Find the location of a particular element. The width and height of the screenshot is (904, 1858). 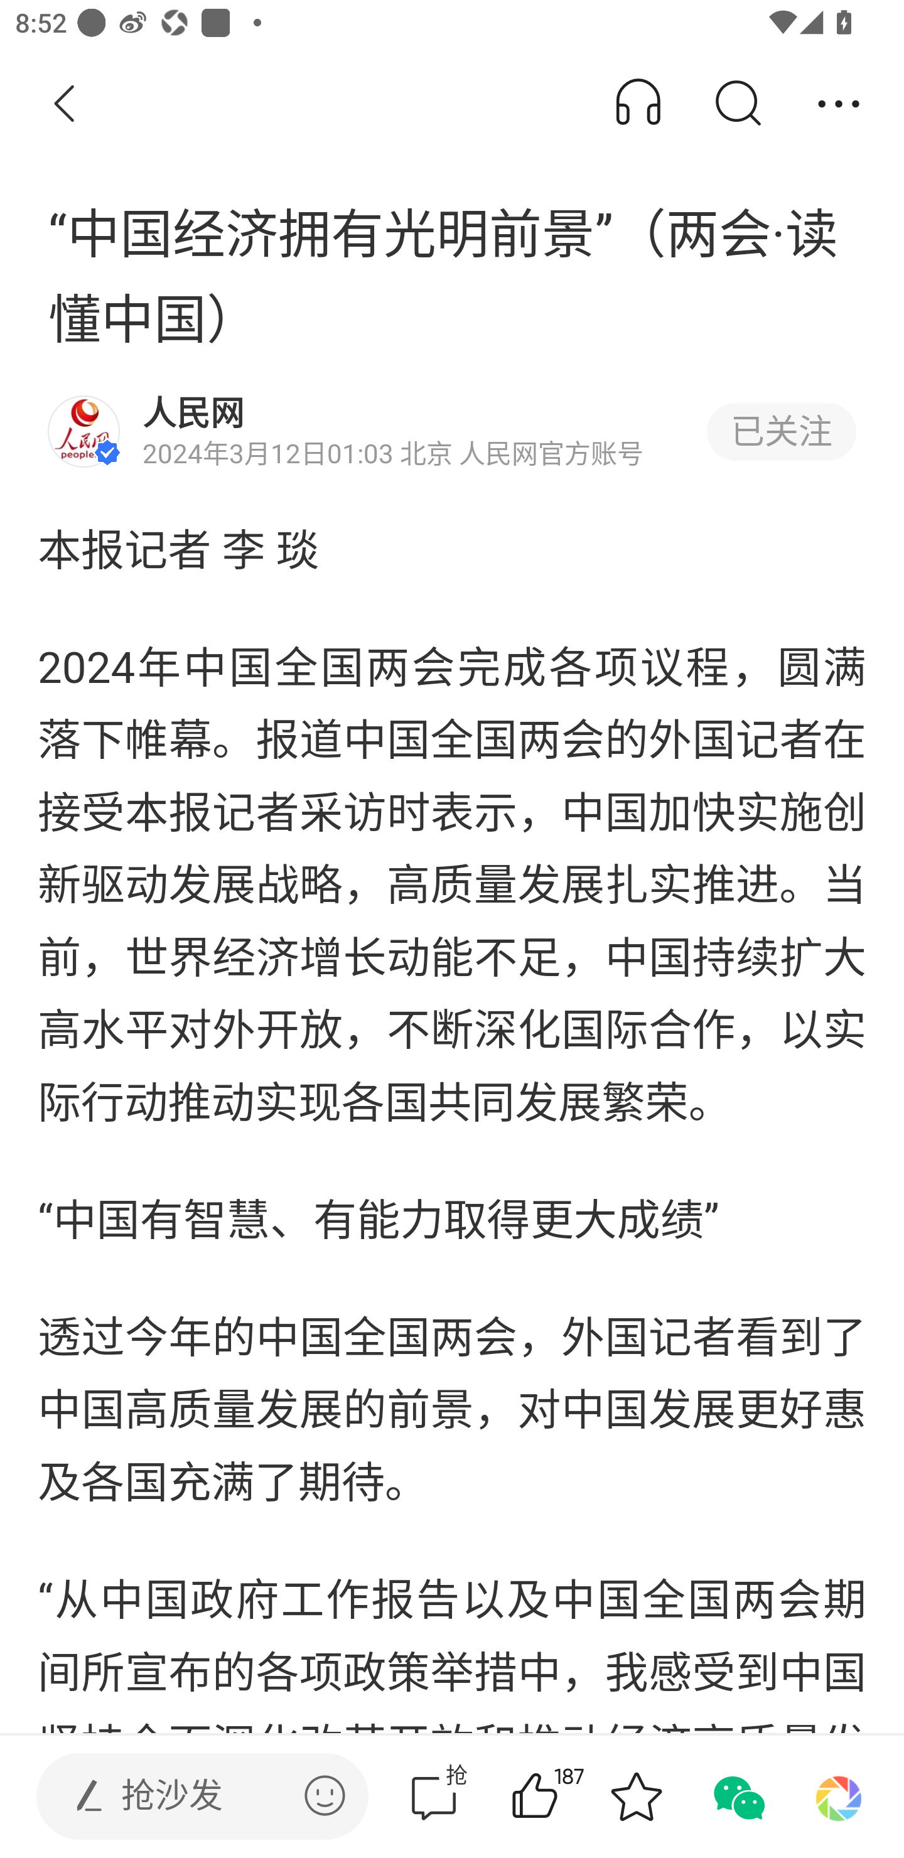

 is located at coordinates (325, 1795).